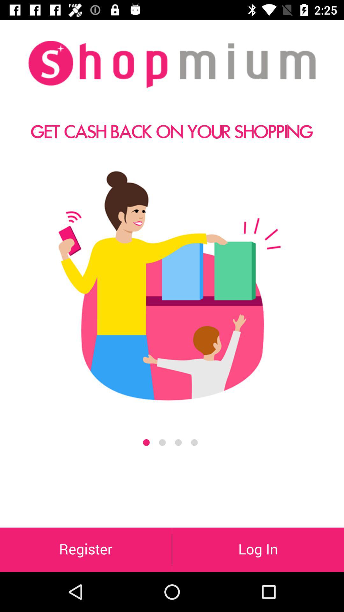 This screenshot has height=612, width=344. What do you see at coordinates (86, 550) in the screenshot?
I see `scroll to register icon` at bounding box center [86, 550].